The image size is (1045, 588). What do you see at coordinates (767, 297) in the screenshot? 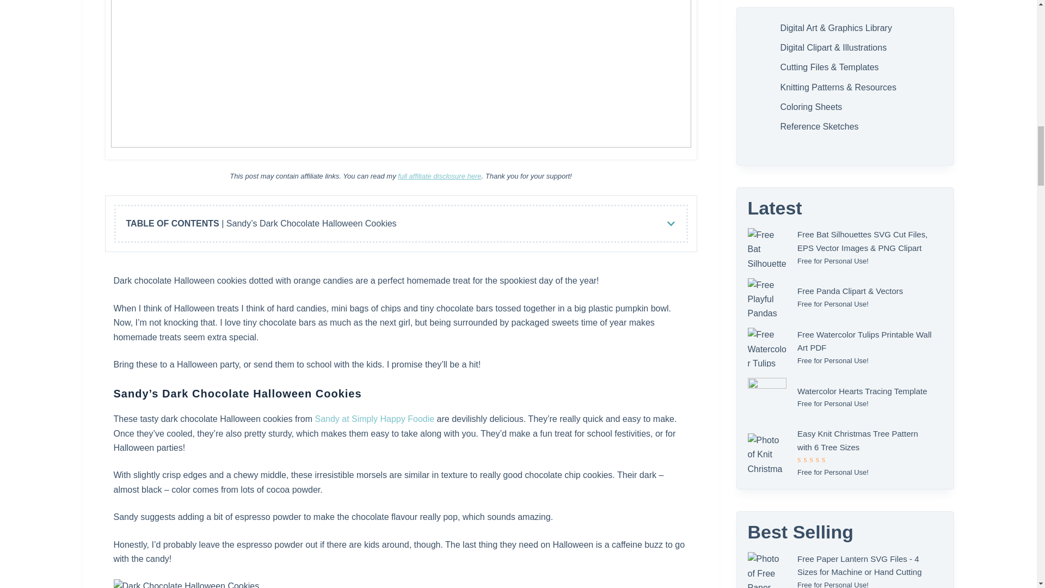
I see `Free Playful Pandas Clipart - Cover Image 1` at bounding box center [767, 297].